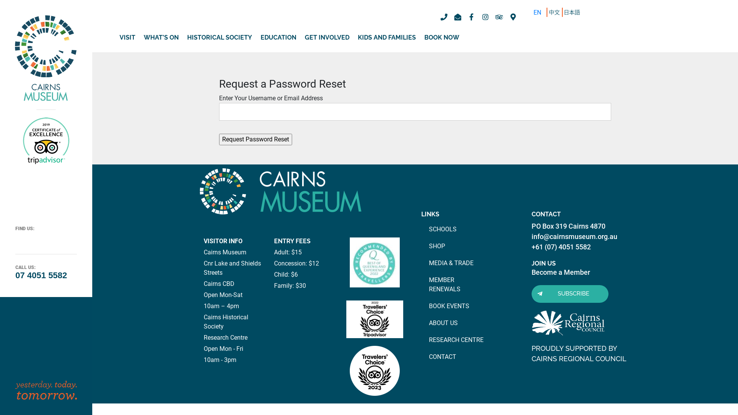  Describe the element at coordinates (278, 38) in the screenshot. I see `EDUCATION` at that location.